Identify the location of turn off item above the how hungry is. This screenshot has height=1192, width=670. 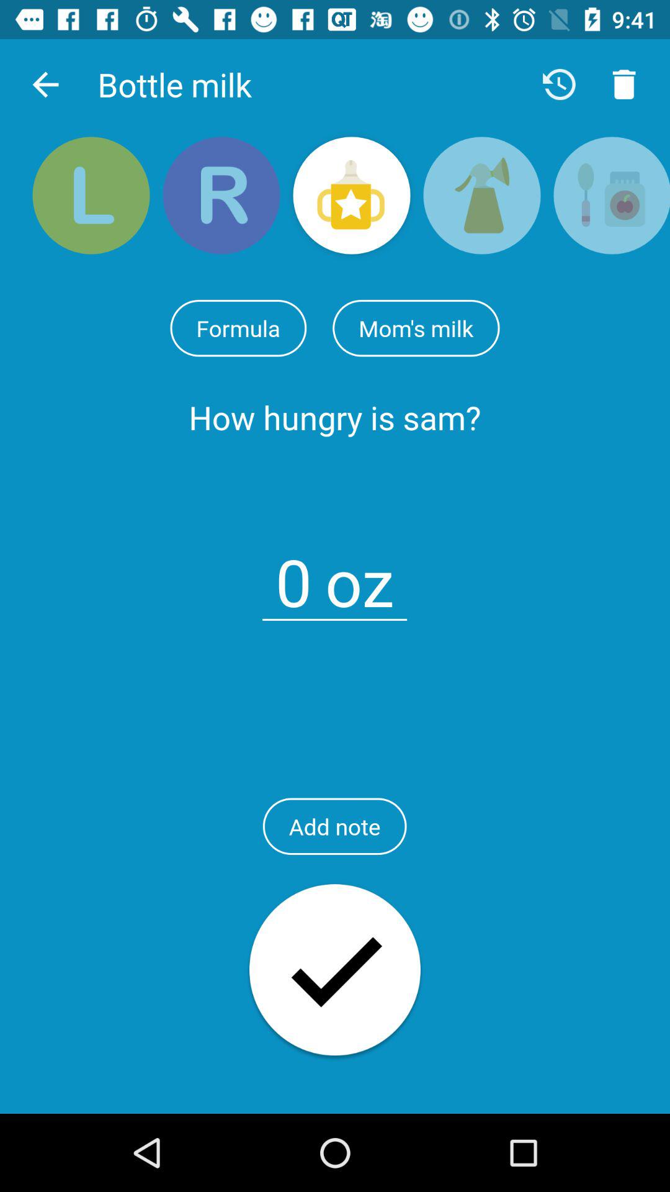
(416, 328).